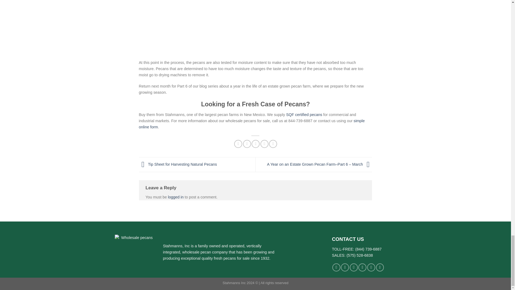  Describe the element at coordinates (238, 144) in the screenshot. I see `Share on Facebook` at that location.